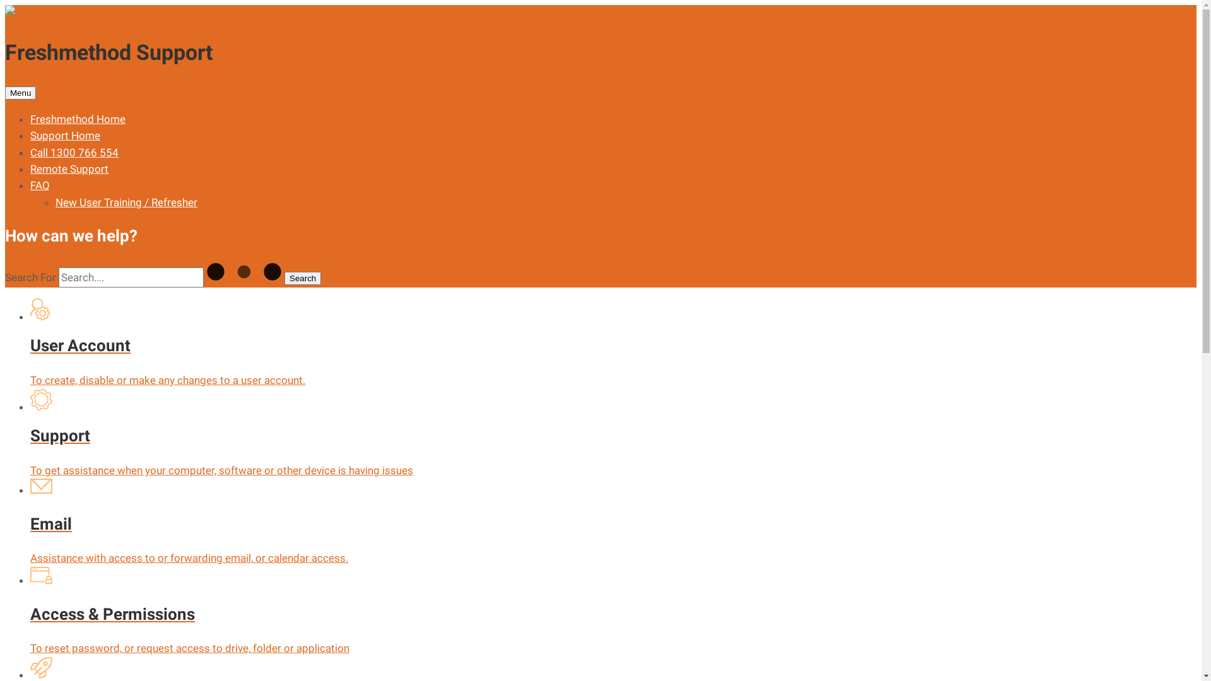 Image resolution: width=1211 pixels, height=681 pixels. What do you see at coordinates (126, 202) in the screenshot?
I see `New User Training / Refresher` at bounding box center [126, 202].